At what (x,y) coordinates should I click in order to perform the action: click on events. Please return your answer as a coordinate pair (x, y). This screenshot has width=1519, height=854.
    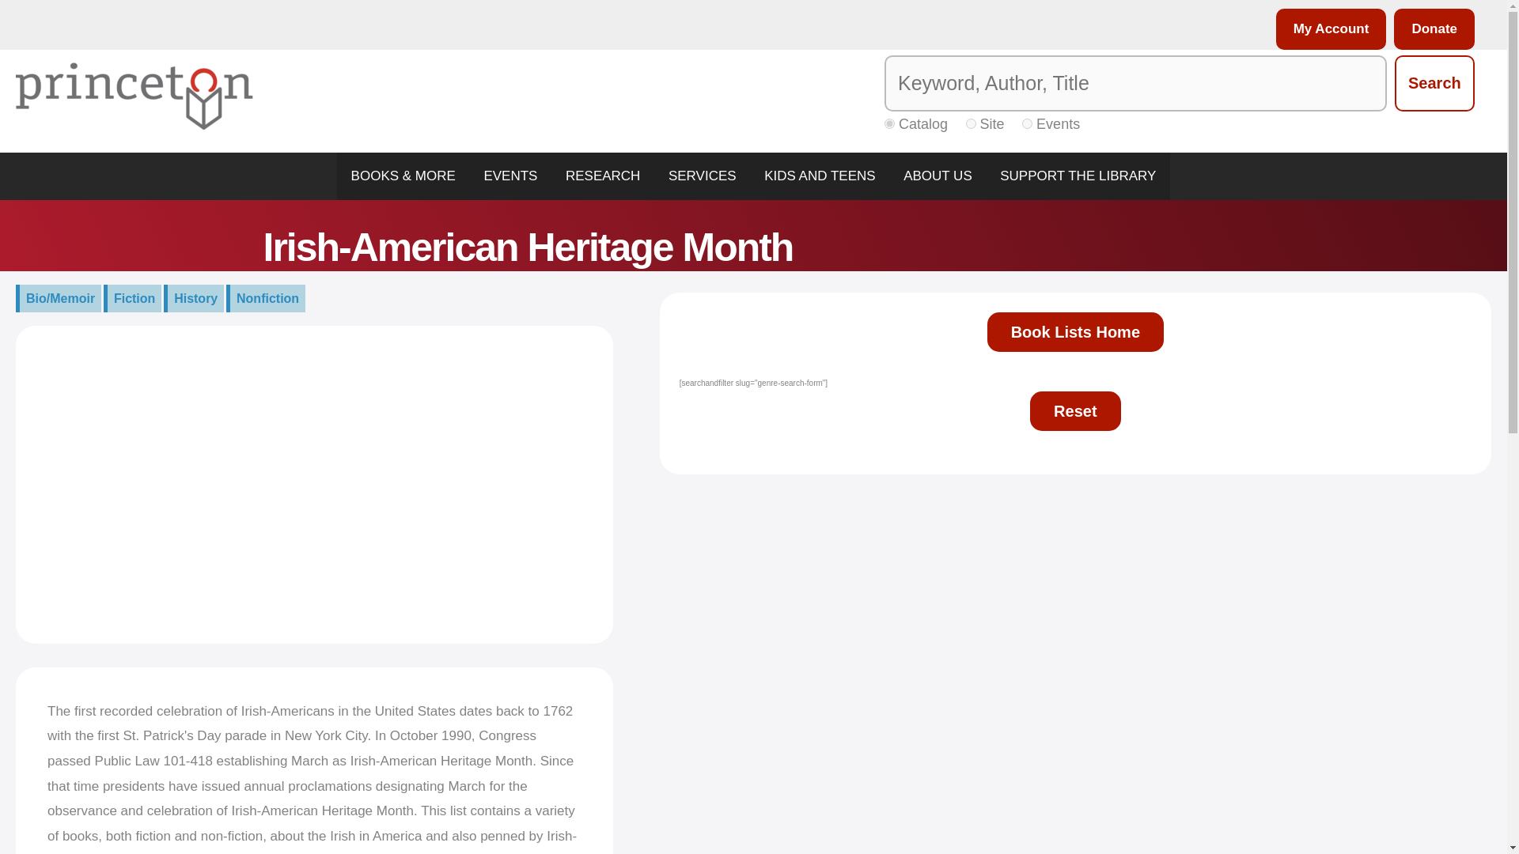
    Looking at the image, I should click on (1027, 123).